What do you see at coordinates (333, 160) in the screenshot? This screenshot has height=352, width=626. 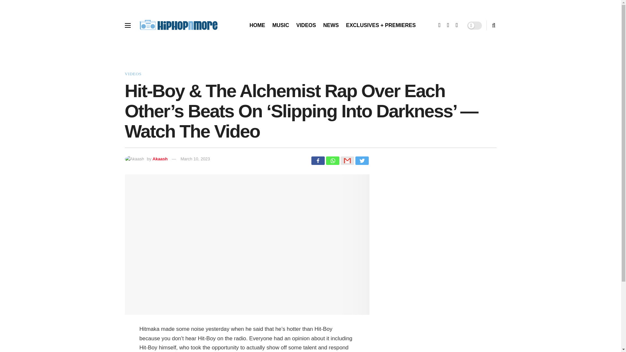 I see `Whatsapp` at bounding box center [333, 160].